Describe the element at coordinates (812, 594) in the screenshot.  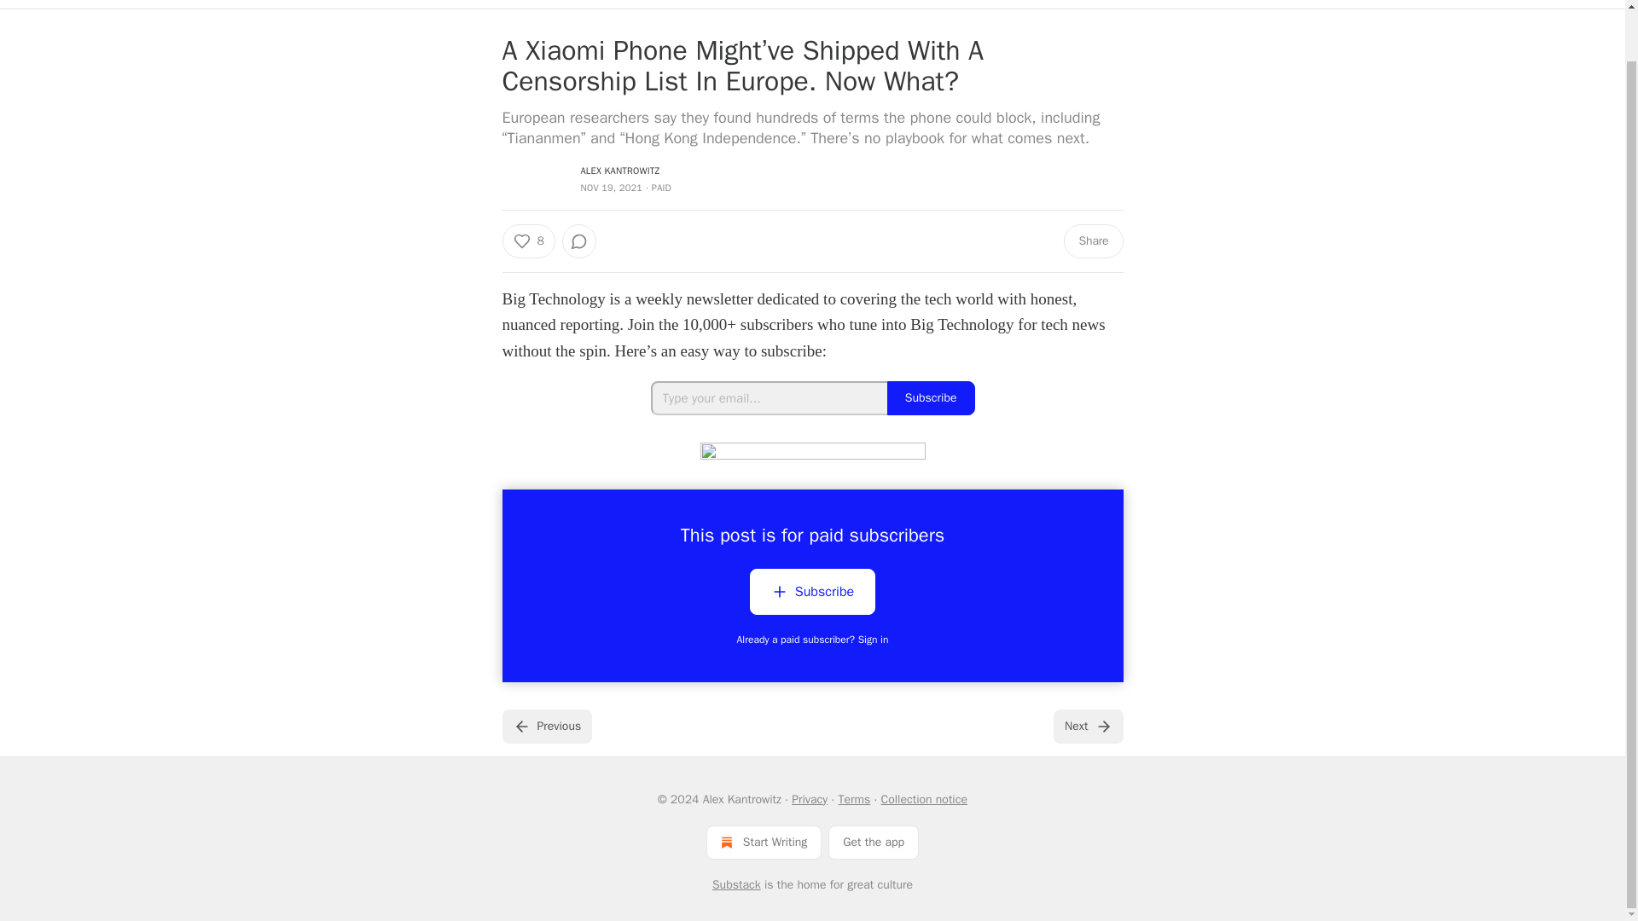
I see `Subscribe` at that location.